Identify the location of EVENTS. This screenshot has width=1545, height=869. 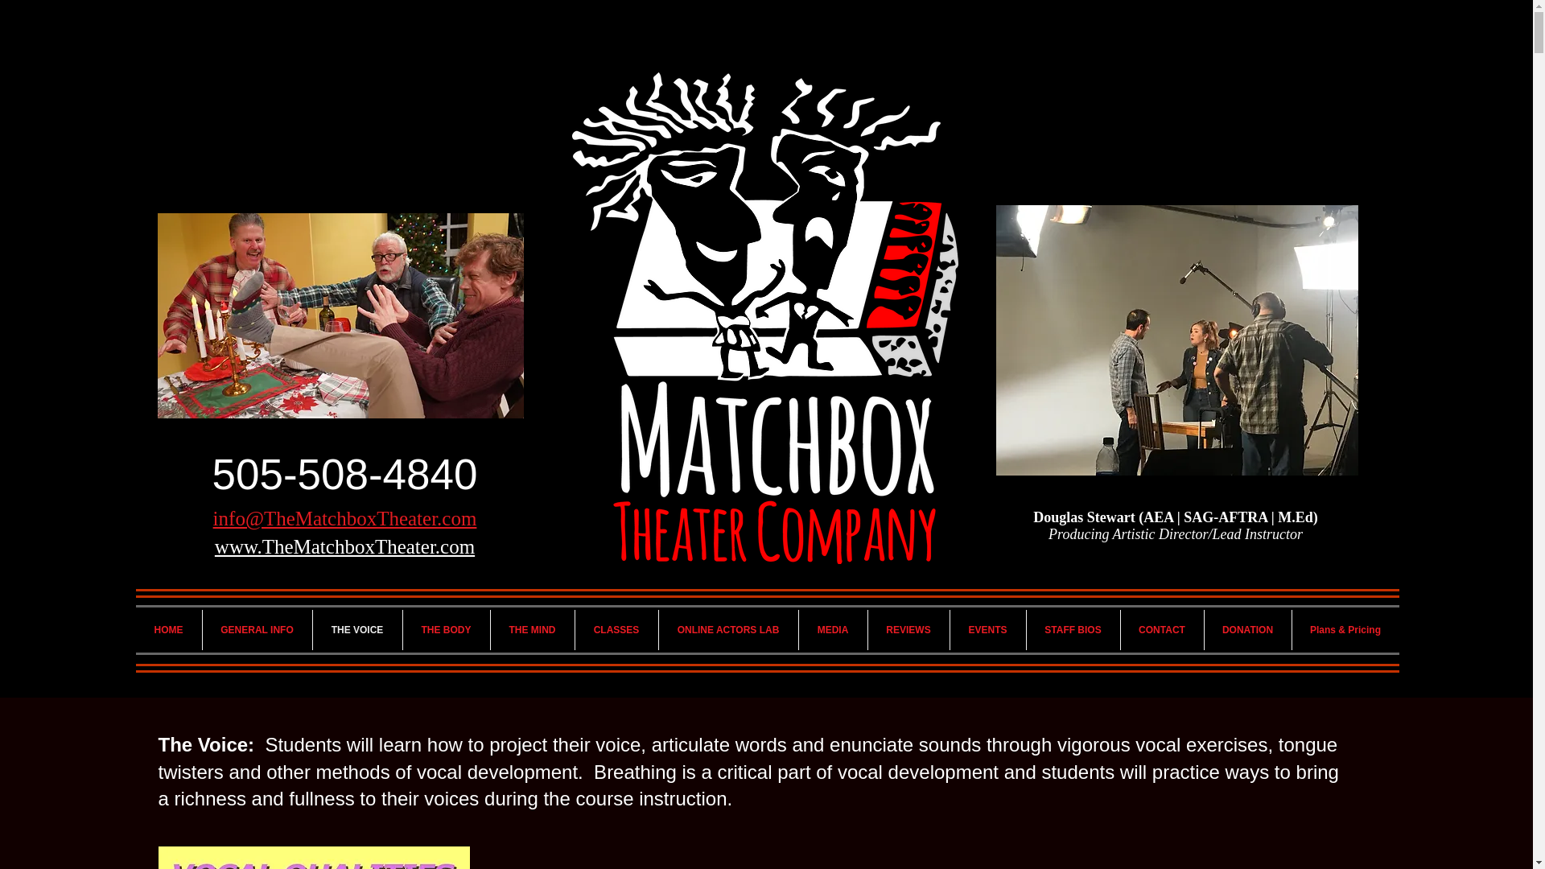
(987, 629).